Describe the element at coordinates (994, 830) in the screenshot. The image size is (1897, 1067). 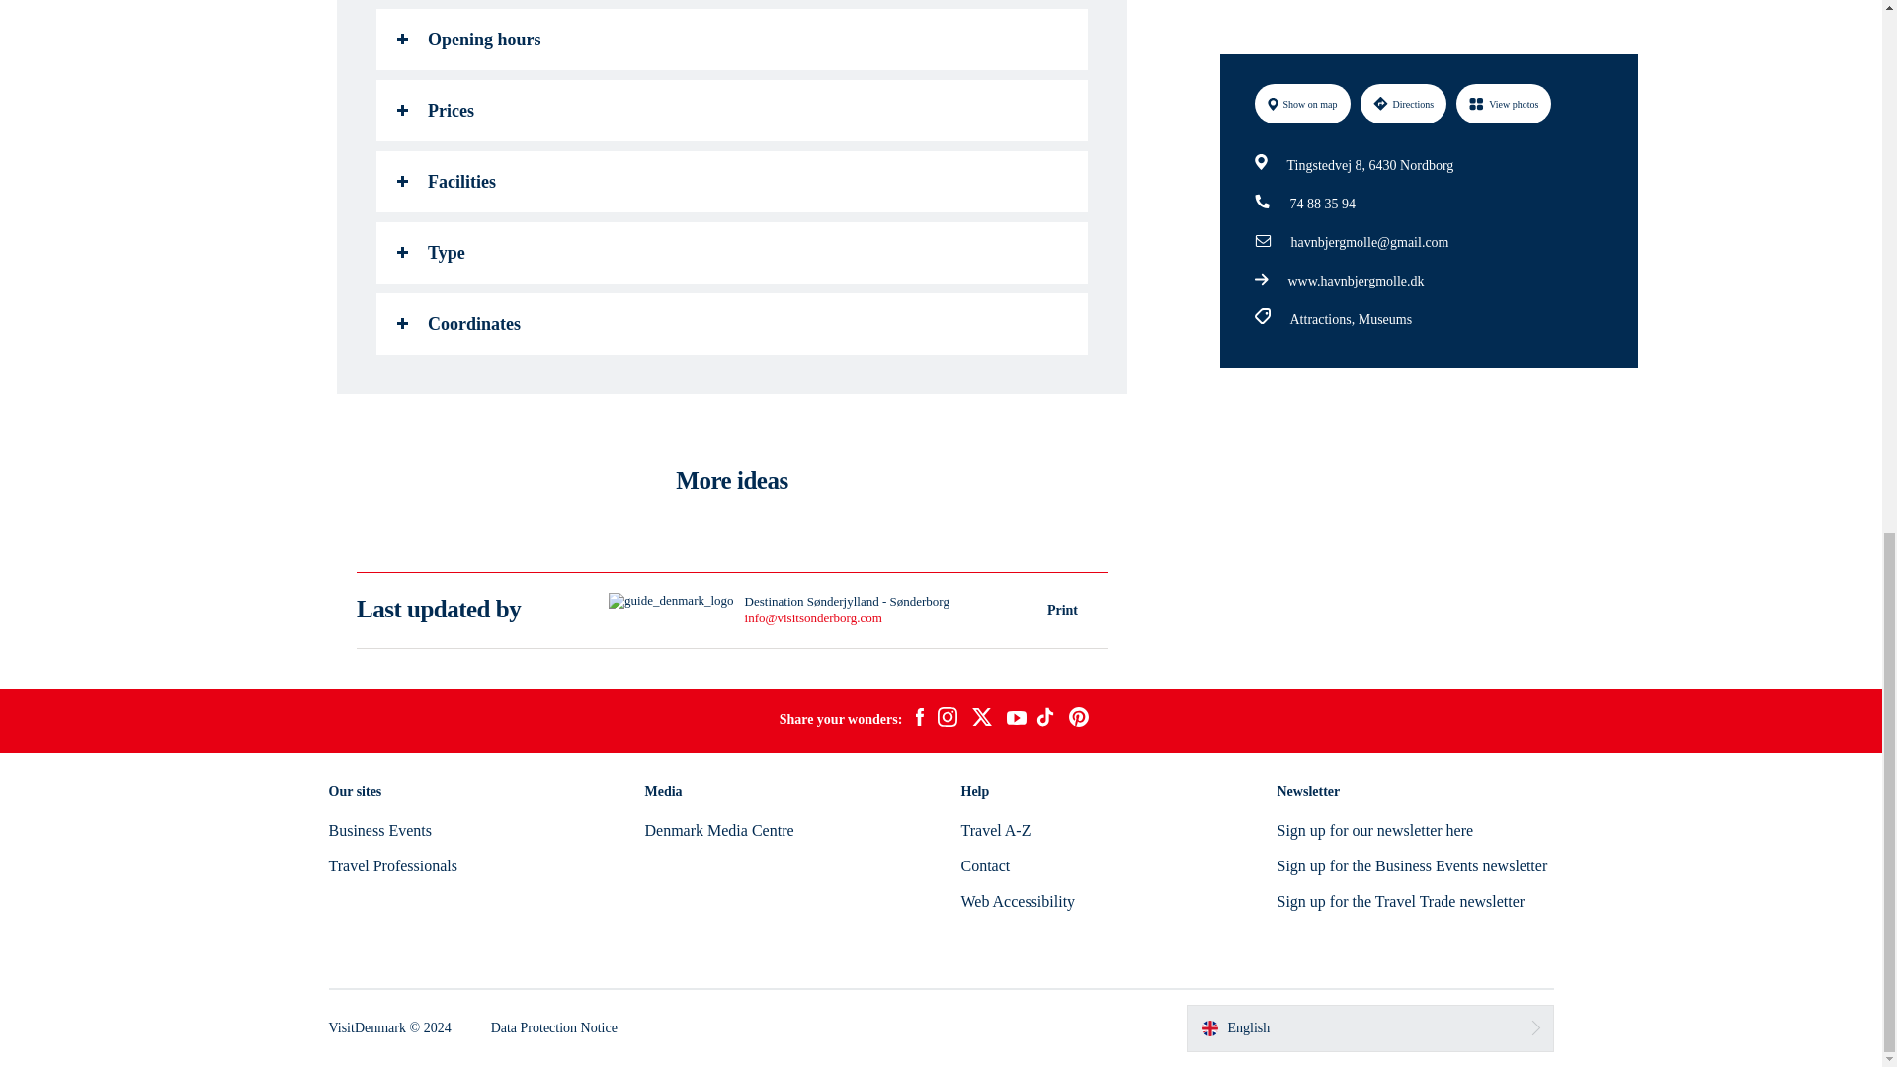
I see `Travel A-Z` at that location.